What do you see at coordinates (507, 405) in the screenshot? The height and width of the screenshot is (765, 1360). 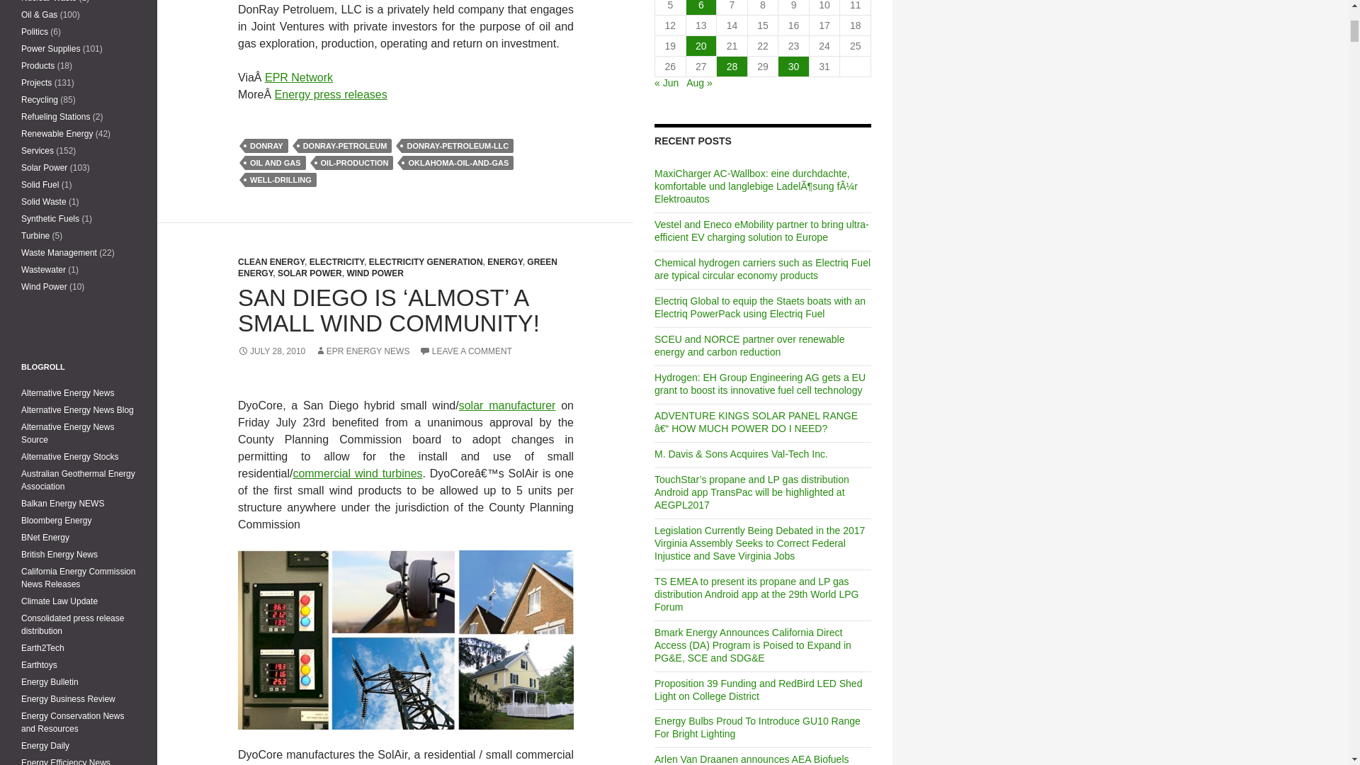 I see `solar manufacturer` at bounding box center [507, 405].